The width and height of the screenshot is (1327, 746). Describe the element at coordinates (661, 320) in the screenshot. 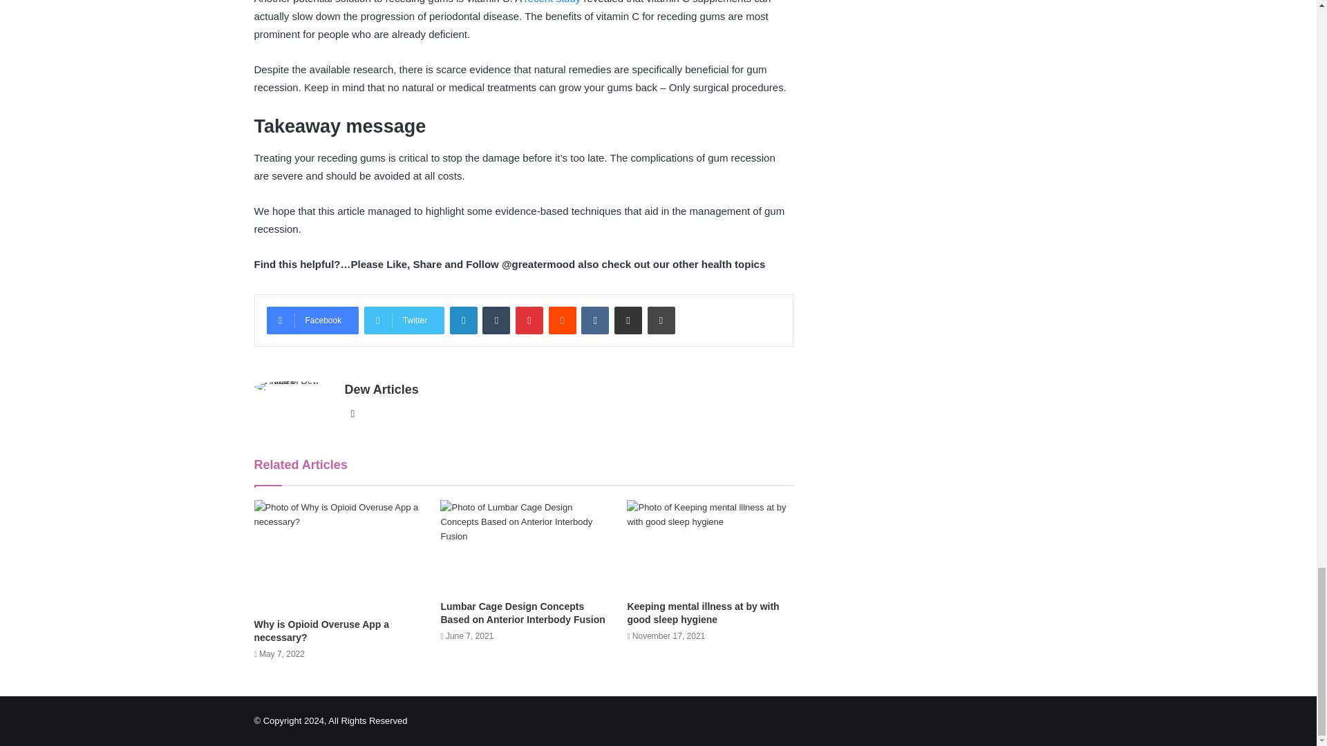

I see `Print` at that location.